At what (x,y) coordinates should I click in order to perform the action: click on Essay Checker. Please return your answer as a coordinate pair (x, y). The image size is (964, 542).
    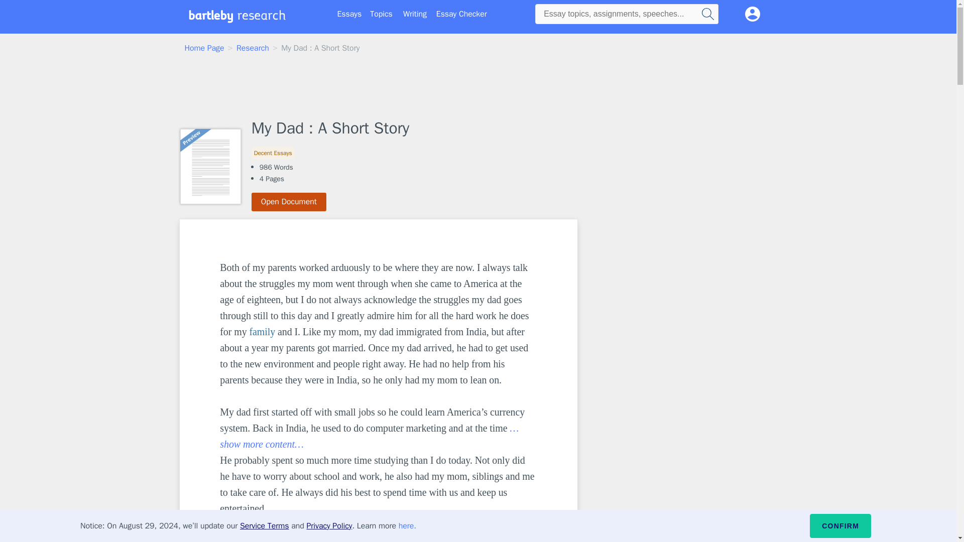
    Looking at the image, I should click on (461, 14).